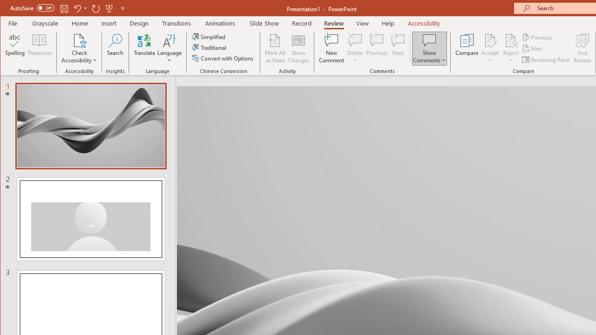 This screenshot has height=335, width=596. I want to click on Reject Change, so click(510, 40).